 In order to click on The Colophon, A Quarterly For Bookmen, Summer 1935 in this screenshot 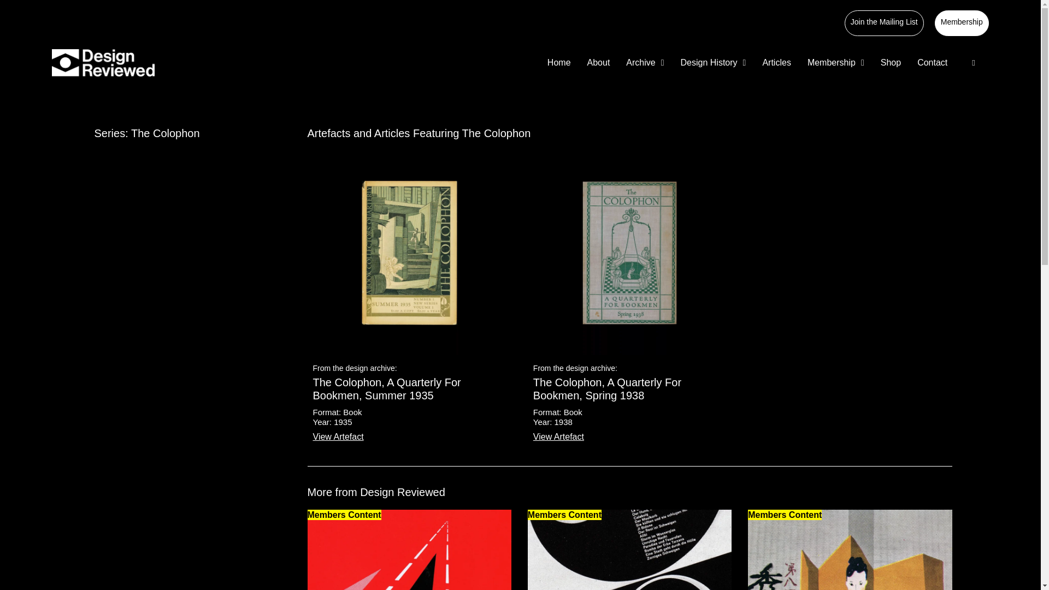, I will do `click(409, 252)`.